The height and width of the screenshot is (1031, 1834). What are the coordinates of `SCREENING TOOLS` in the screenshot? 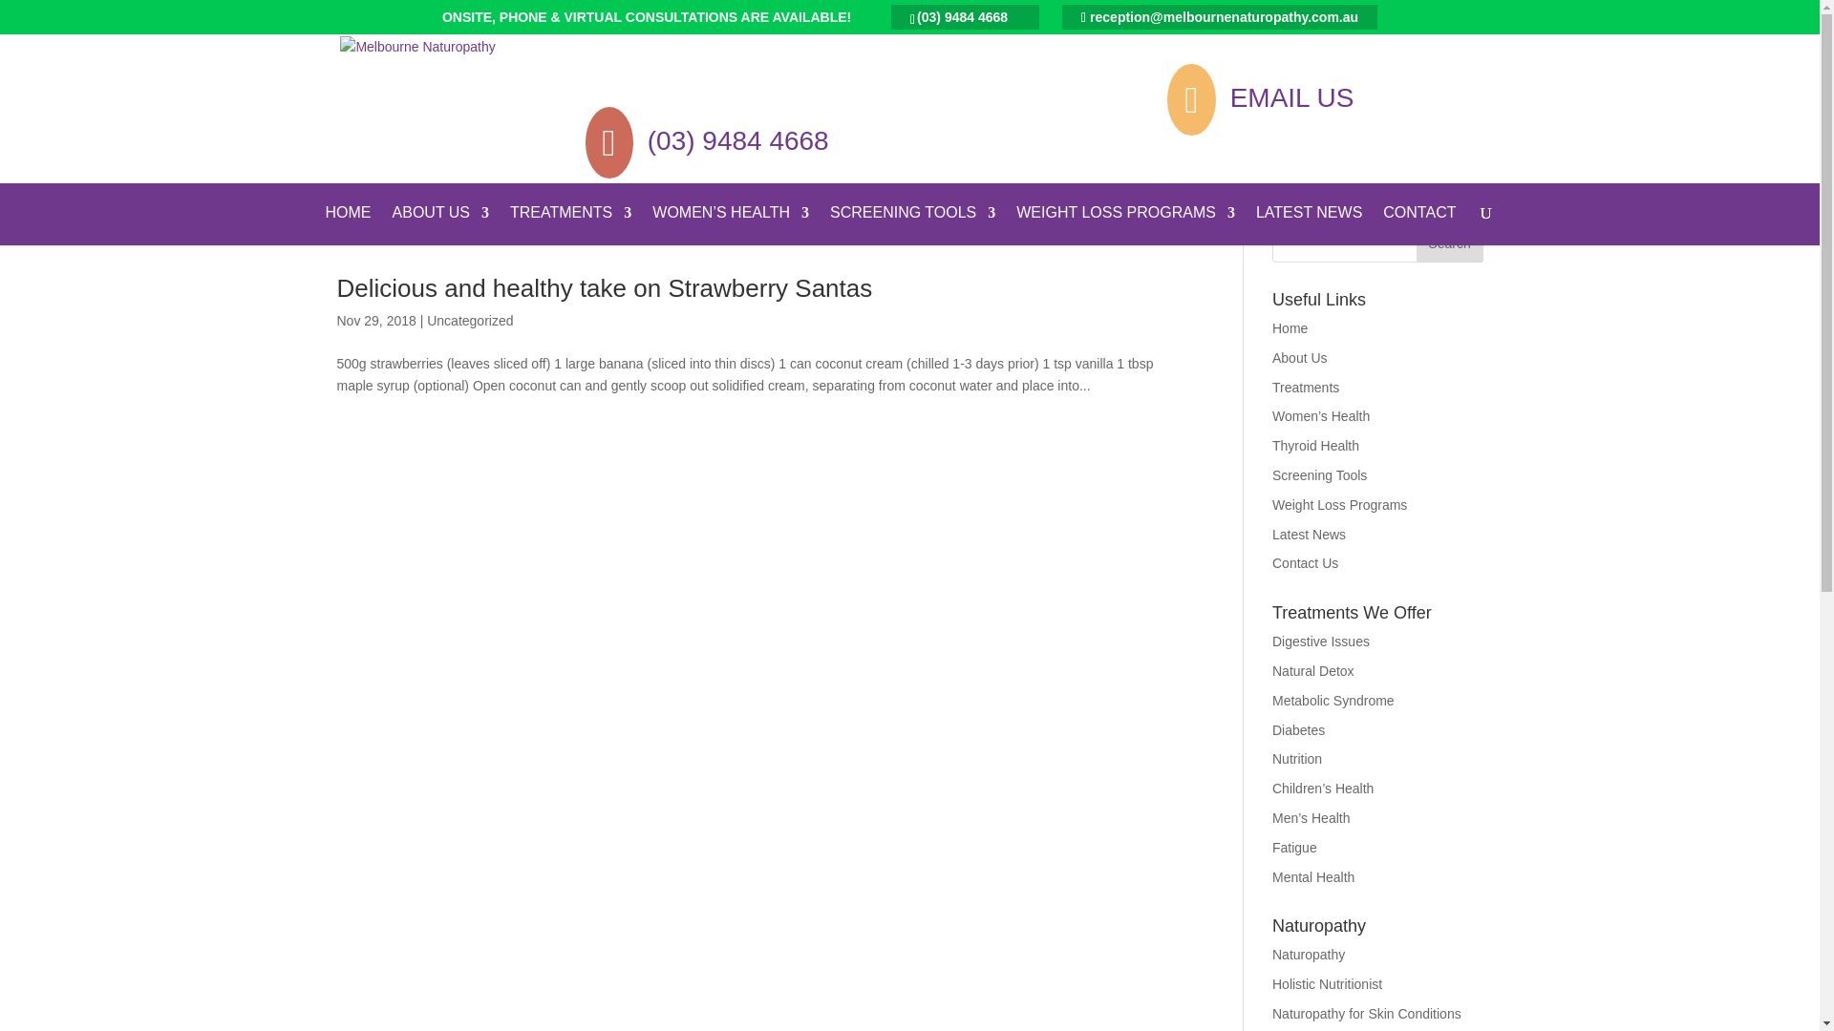 It's located at (913, 225).